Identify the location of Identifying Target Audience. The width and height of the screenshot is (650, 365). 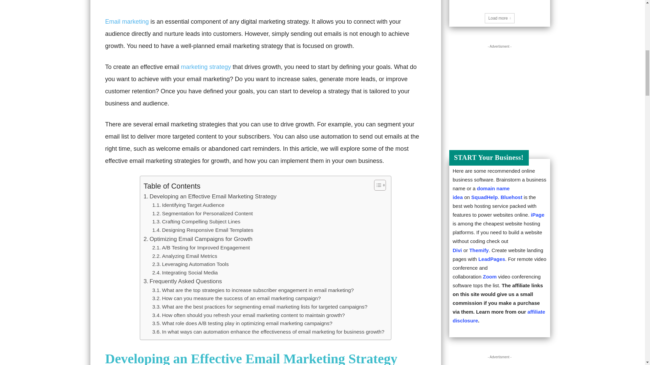
(188, 205).